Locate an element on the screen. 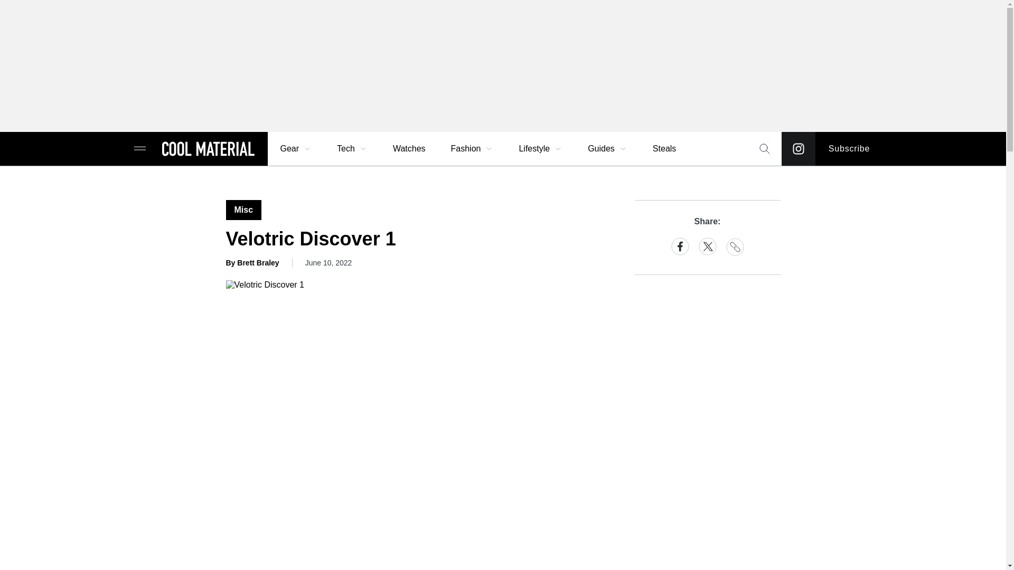 The image size is (1014, 570). Guides is located at coordinates (607, 149).